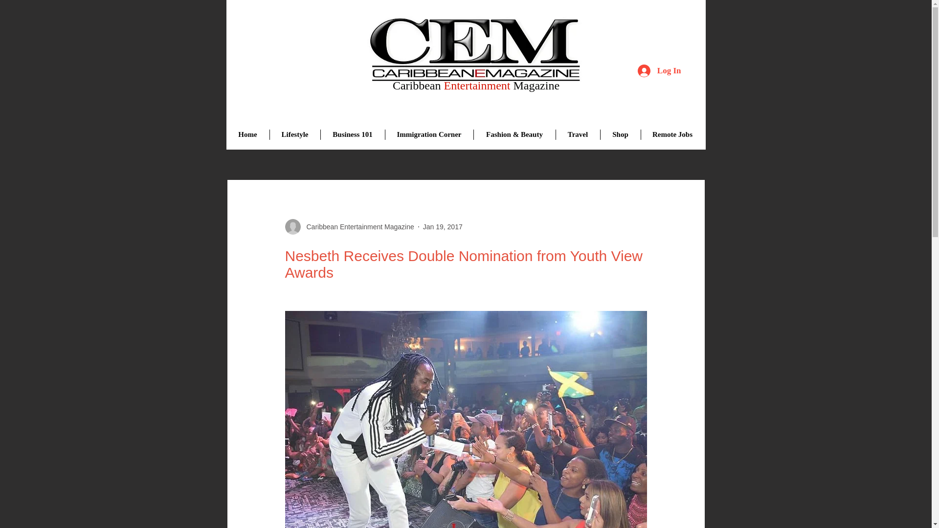 The height and width of the screenshot is (528, 939). Describe the element at coordinates (294, 134) in the screenshot. I see `Lifestyle` at that location.